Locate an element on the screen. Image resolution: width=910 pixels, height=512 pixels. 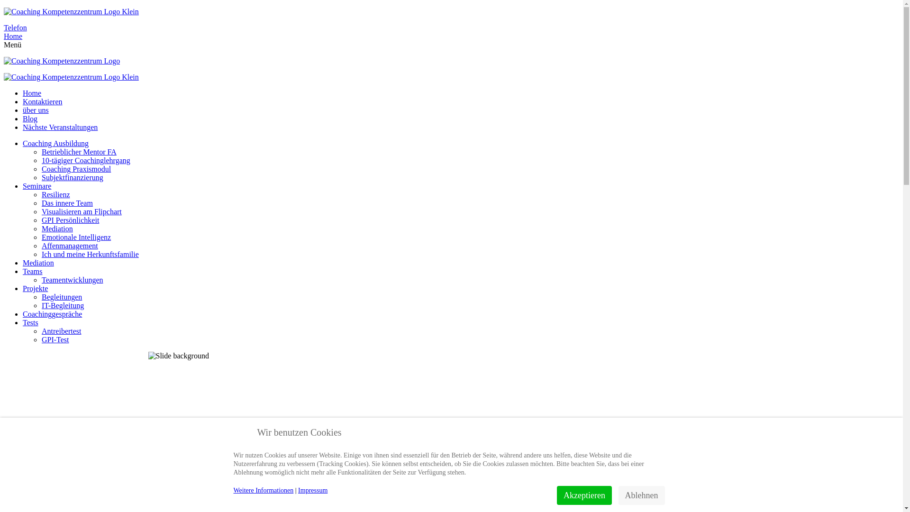
Telefon is located at coordinates (451, 28).